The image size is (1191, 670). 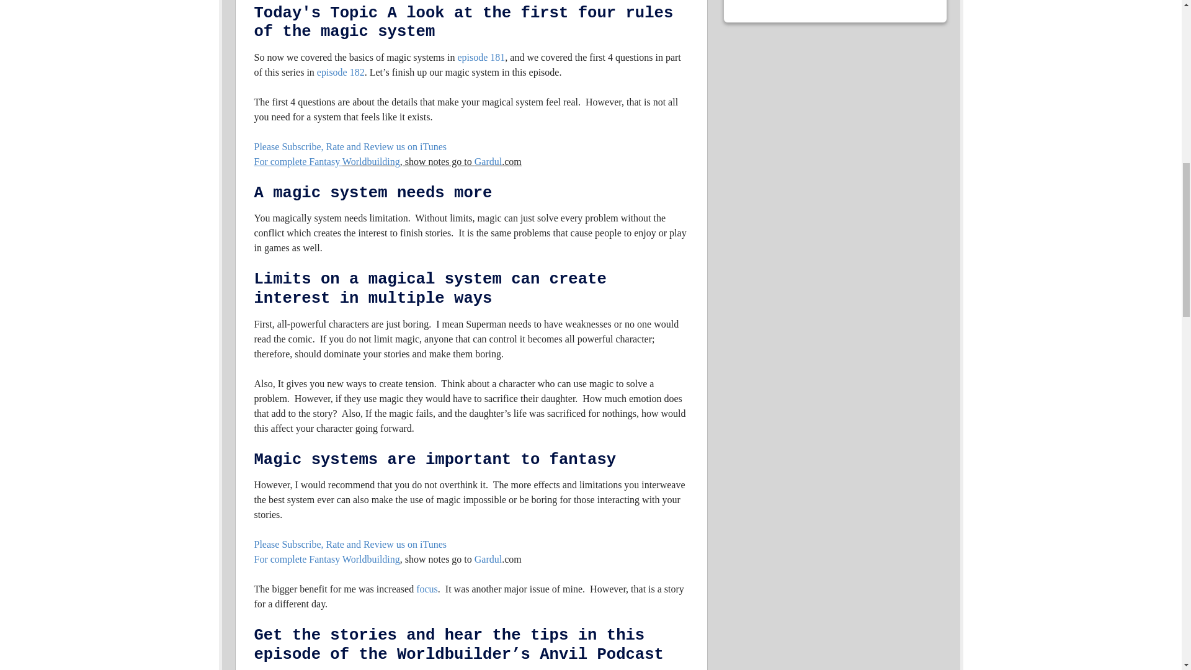 I want to click on Worldbuilding, so click(x=371, y=161).